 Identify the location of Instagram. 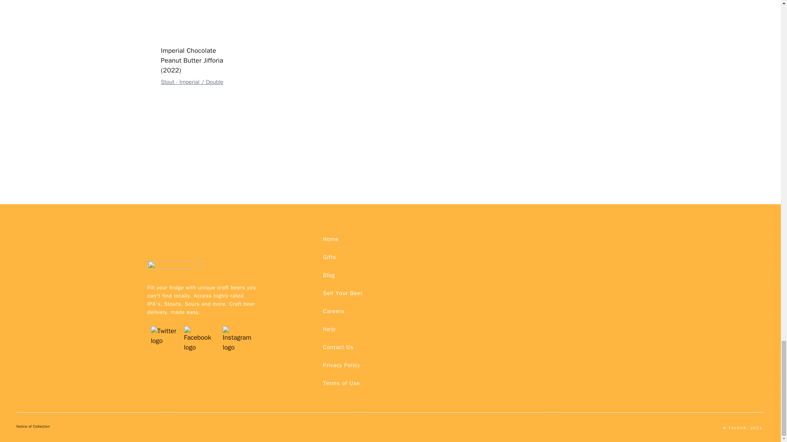
(239, 326).